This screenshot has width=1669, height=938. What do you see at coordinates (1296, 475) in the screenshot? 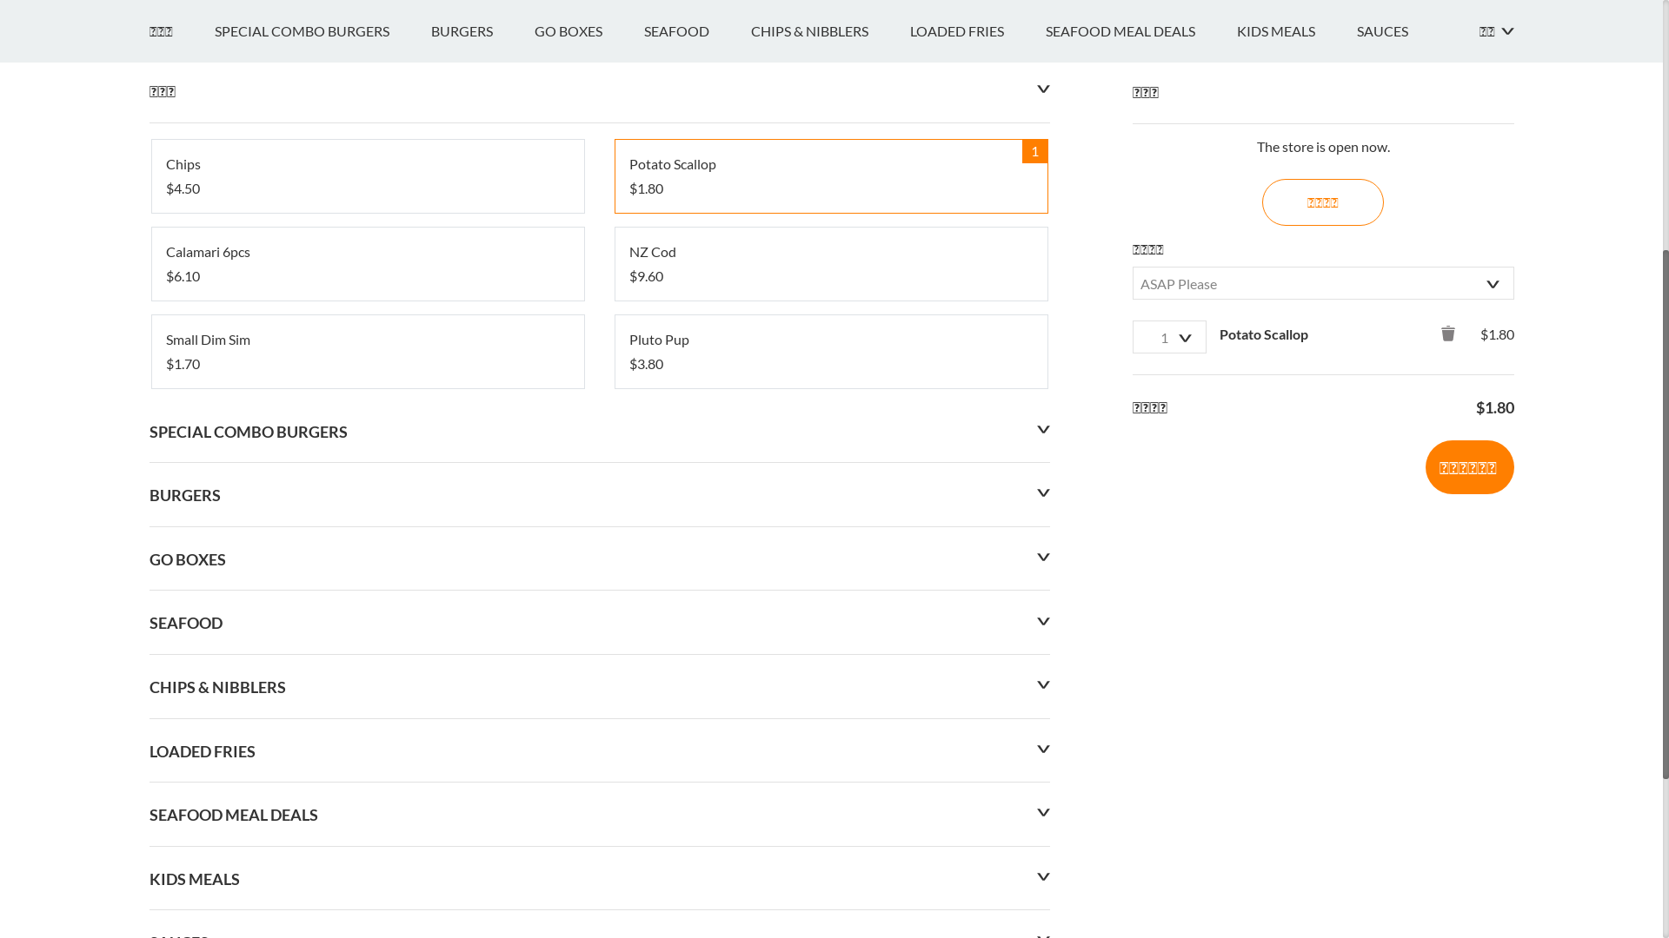
I see `KIDS MEALS` at bounding box center [1296, 475].